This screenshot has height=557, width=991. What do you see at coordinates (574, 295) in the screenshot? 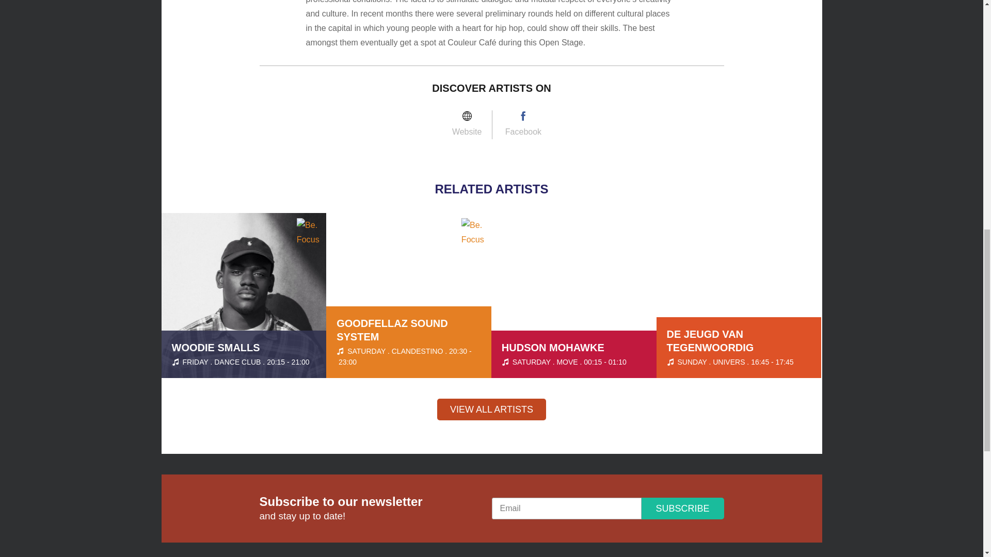
I see `VIEW ALL ARTISTS` at bounding box center [574, 295].